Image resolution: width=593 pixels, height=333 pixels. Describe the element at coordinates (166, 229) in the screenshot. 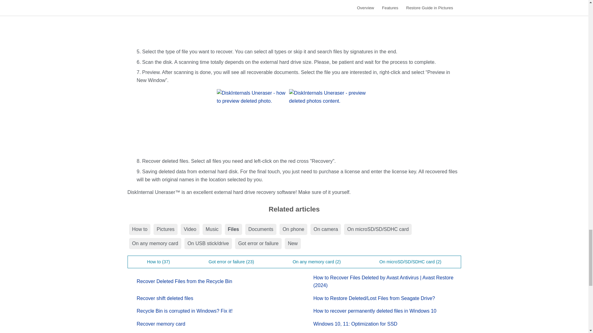

I see `Pictures` at that location.